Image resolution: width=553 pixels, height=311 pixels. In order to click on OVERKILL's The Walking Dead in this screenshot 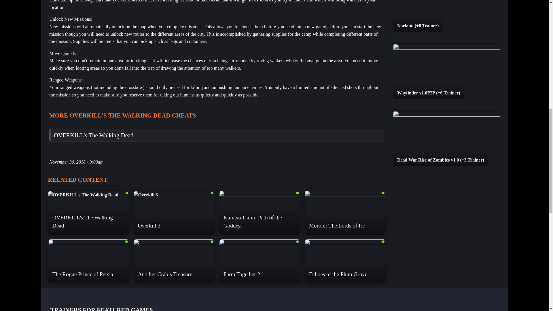, I will do `click(94, 135)`.